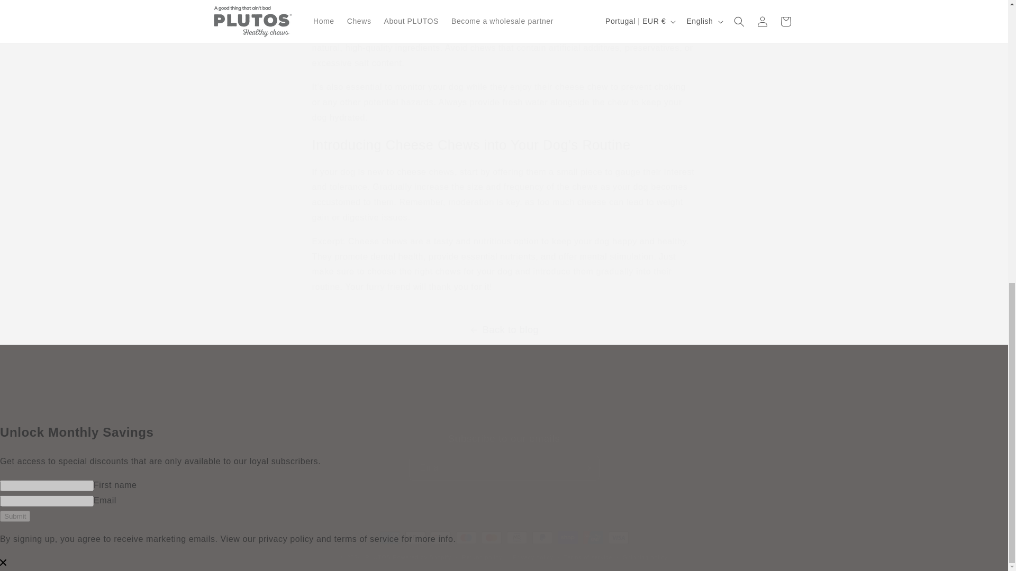  Describe the element at coordinates (533, 557) in the screenshot. I see `Contact Us` at that location.